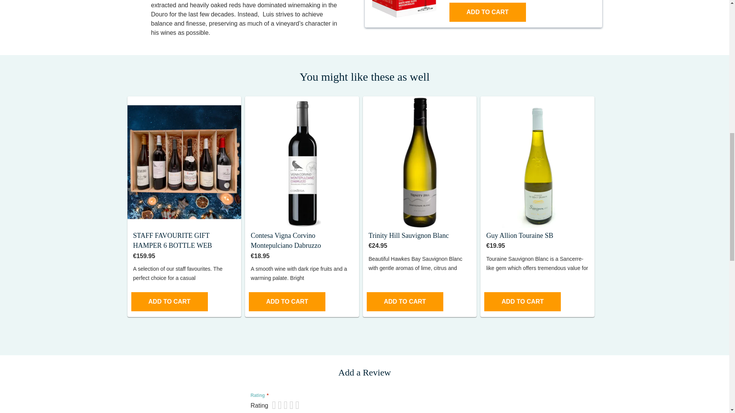 This screenshot has height=413, width=735. Describe the element at coordinates (286, 240) in the screenshot. I see `Contesa Vigna Corvino Montepulciano Dabruzzo` at that location.